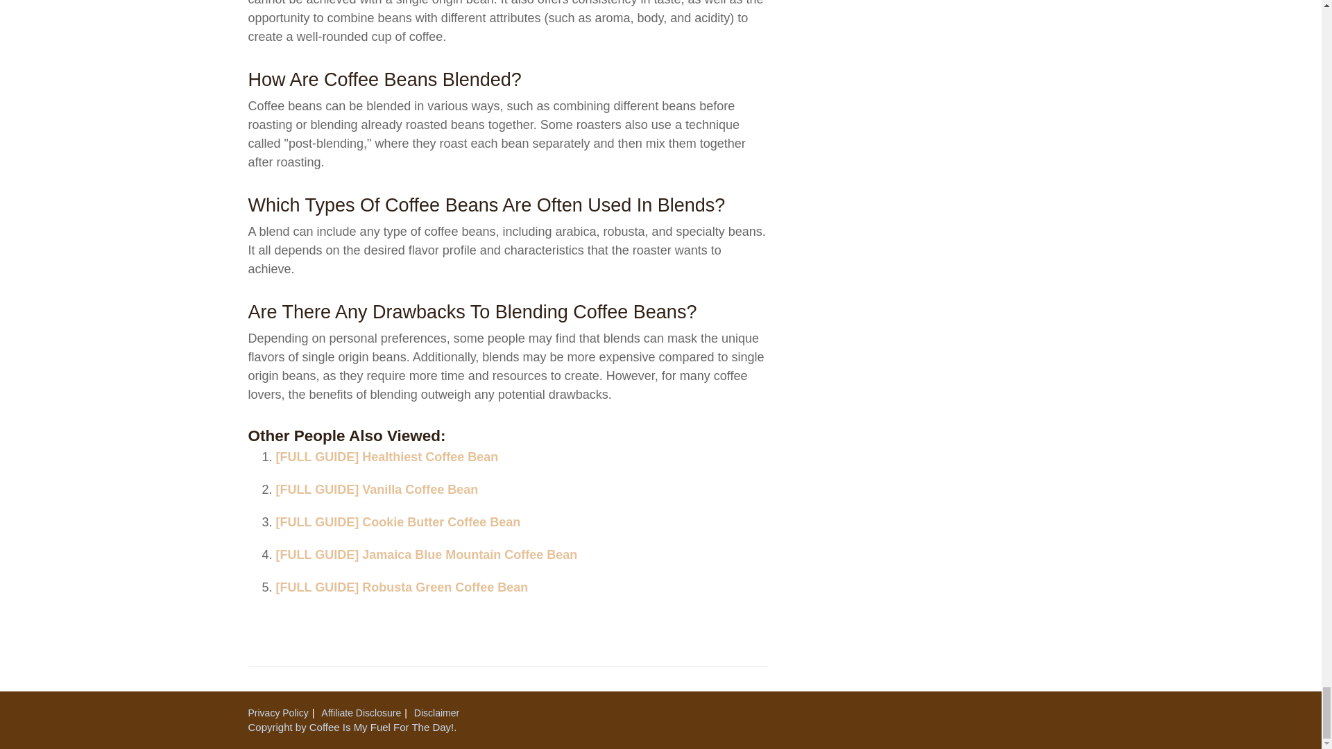 This screenshot has height=749, width=1332. Describe the element at coordinates (278, 712) in the screenshot. I see `Privacy Policy` at that location.